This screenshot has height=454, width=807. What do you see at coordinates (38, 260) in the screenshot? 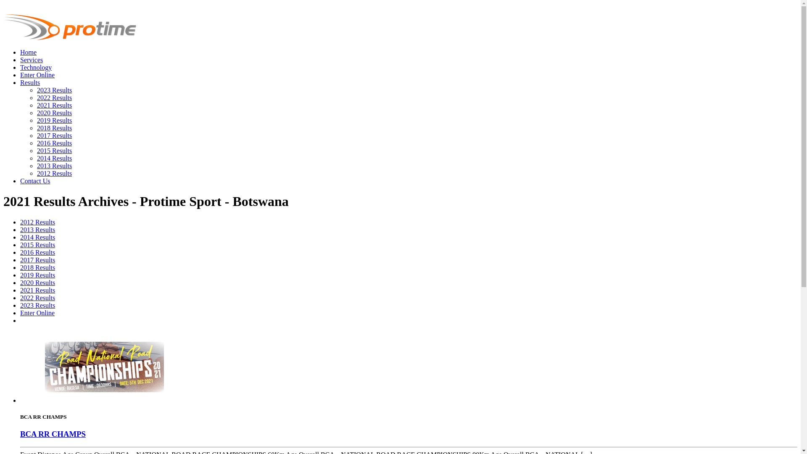
I see `2017 Results` at bounding box center [38, 260].